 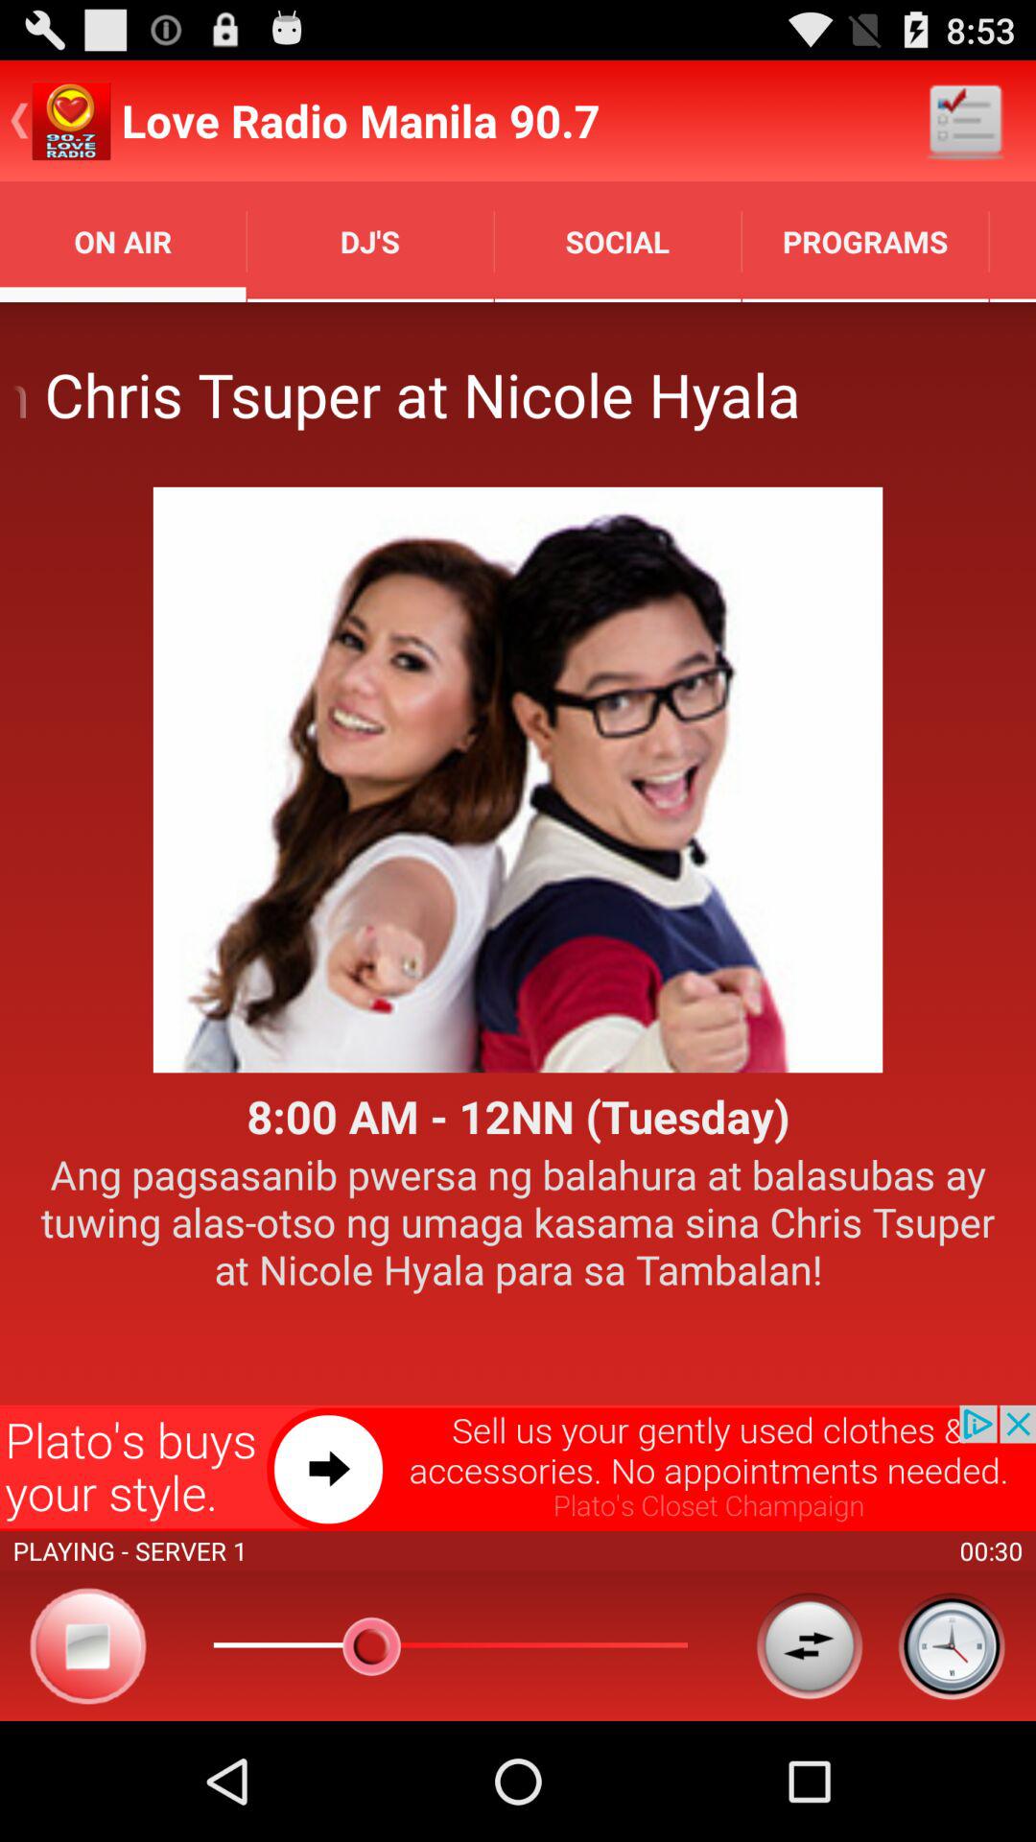 I want to click on advertisement, so click(x=518, y=1468).